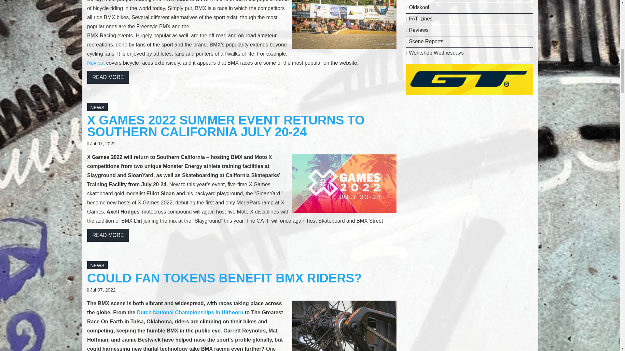 Image resolution: width=625 pixels, height=351 pixels. What do you see at coordinates (96, 62) in the screenshot?
I see `Novibet` at bounding box center [96, 62].